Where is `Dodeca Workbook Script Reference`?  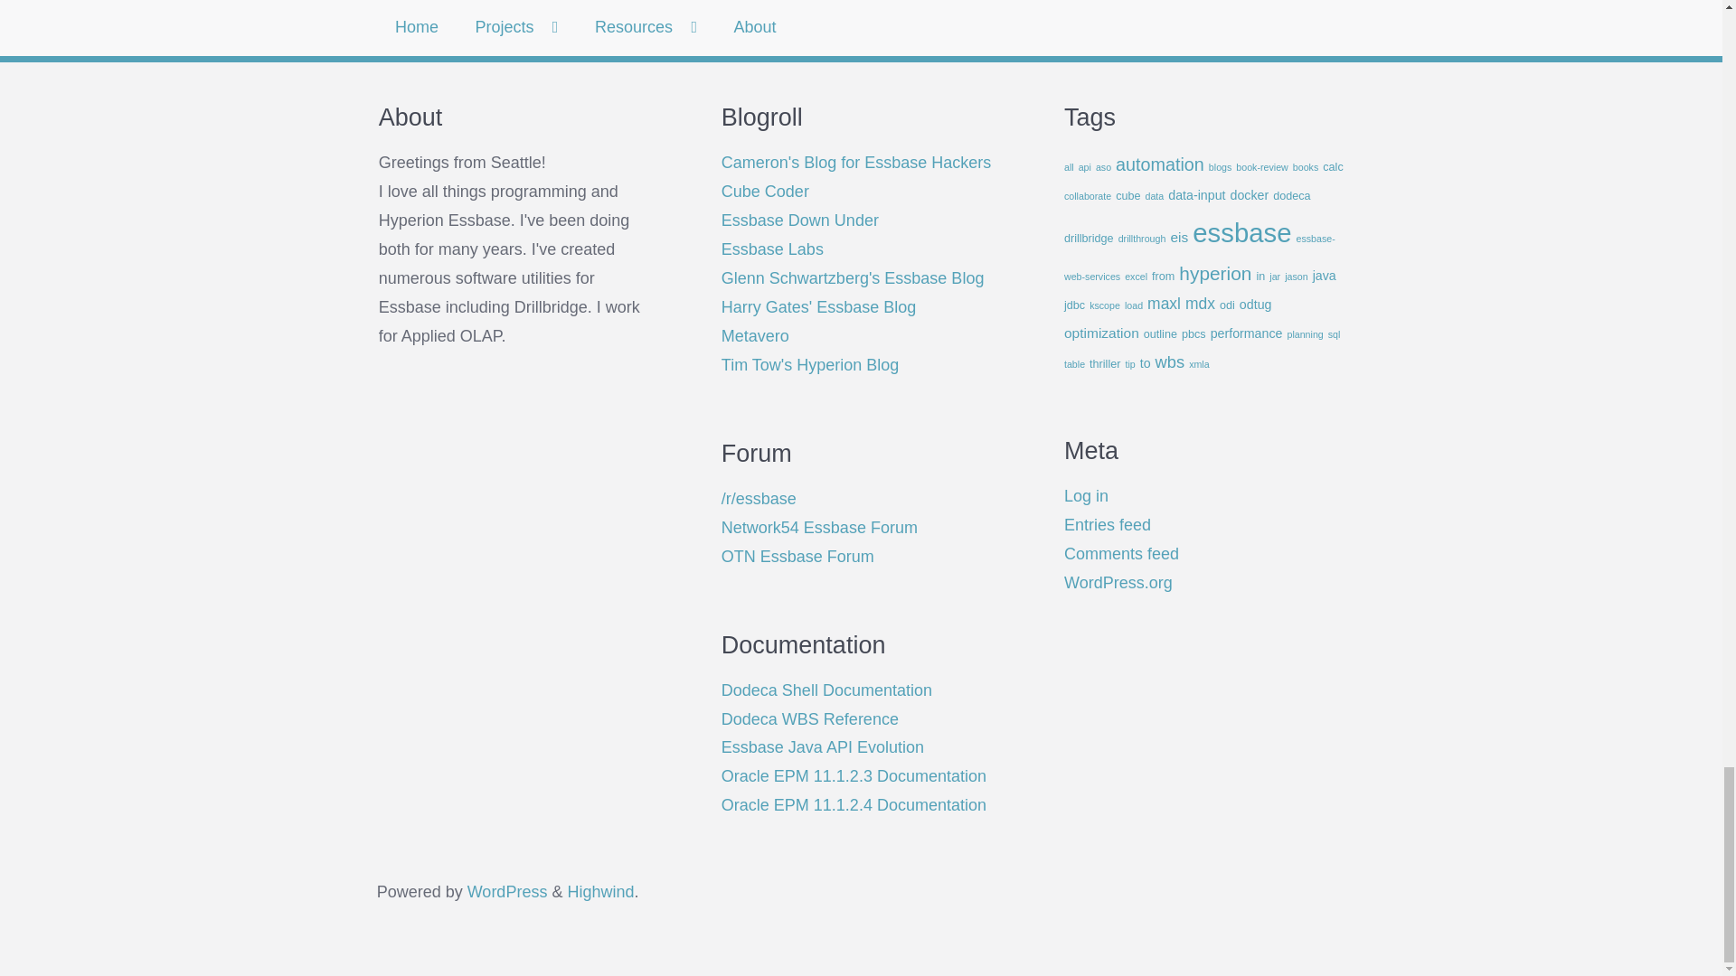
Dodeca Workbook Script Reference is located at coordinates (810, 719).